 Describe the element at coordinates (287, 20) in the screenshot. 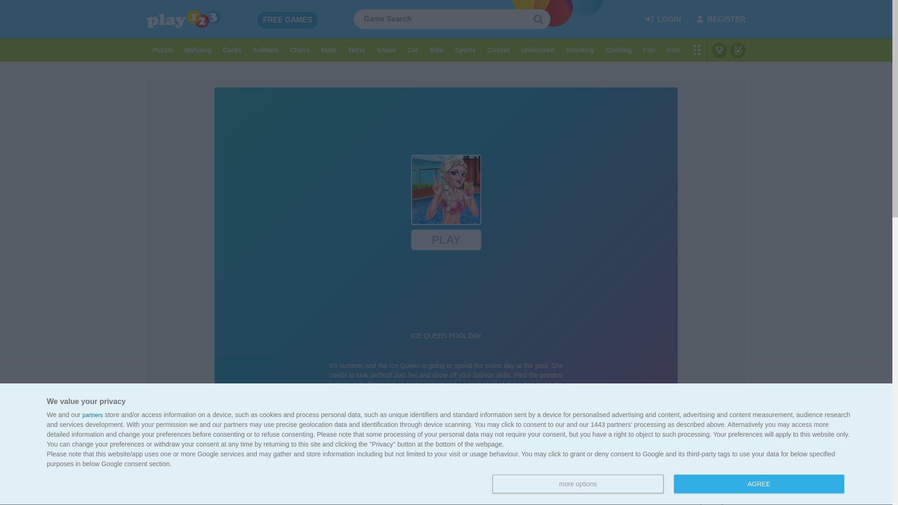

I see `please login to add this game to your favorites` at that location.